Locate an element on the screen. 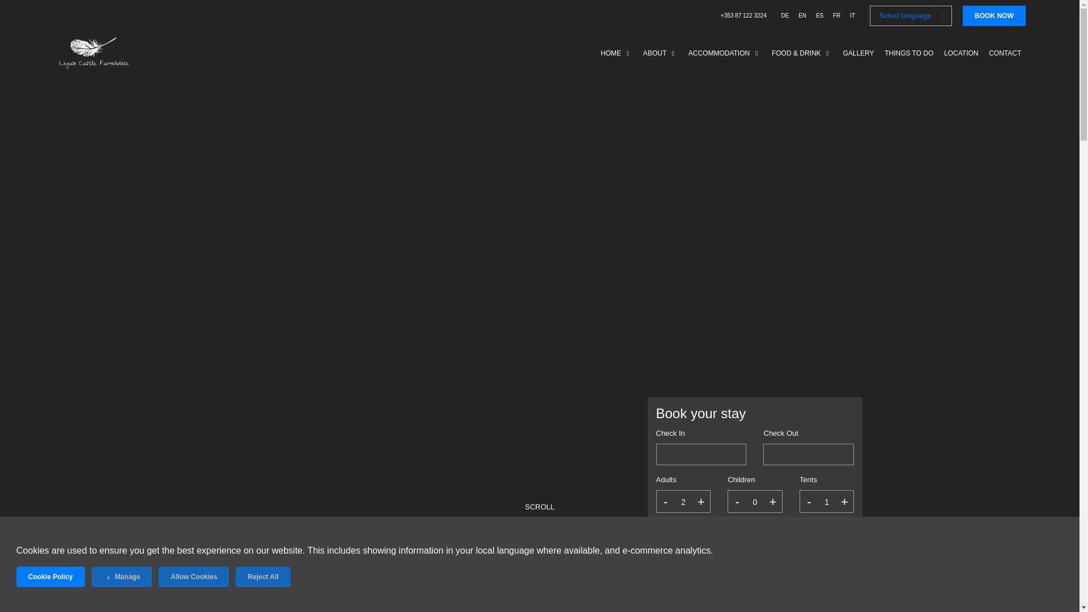 This screenshot has height=612, width=1088. HOME is located at coordinates (617, 52).